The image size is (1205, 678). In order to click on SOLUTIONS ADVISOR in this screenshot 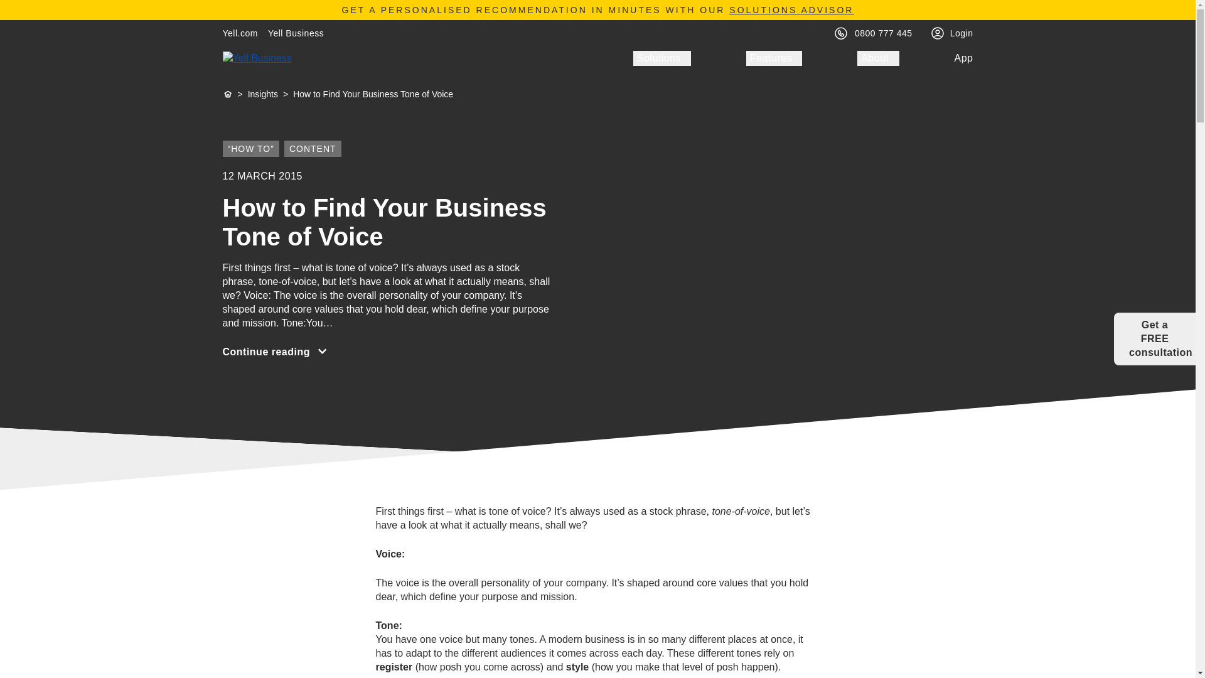, I will do `click(791, 9)`.